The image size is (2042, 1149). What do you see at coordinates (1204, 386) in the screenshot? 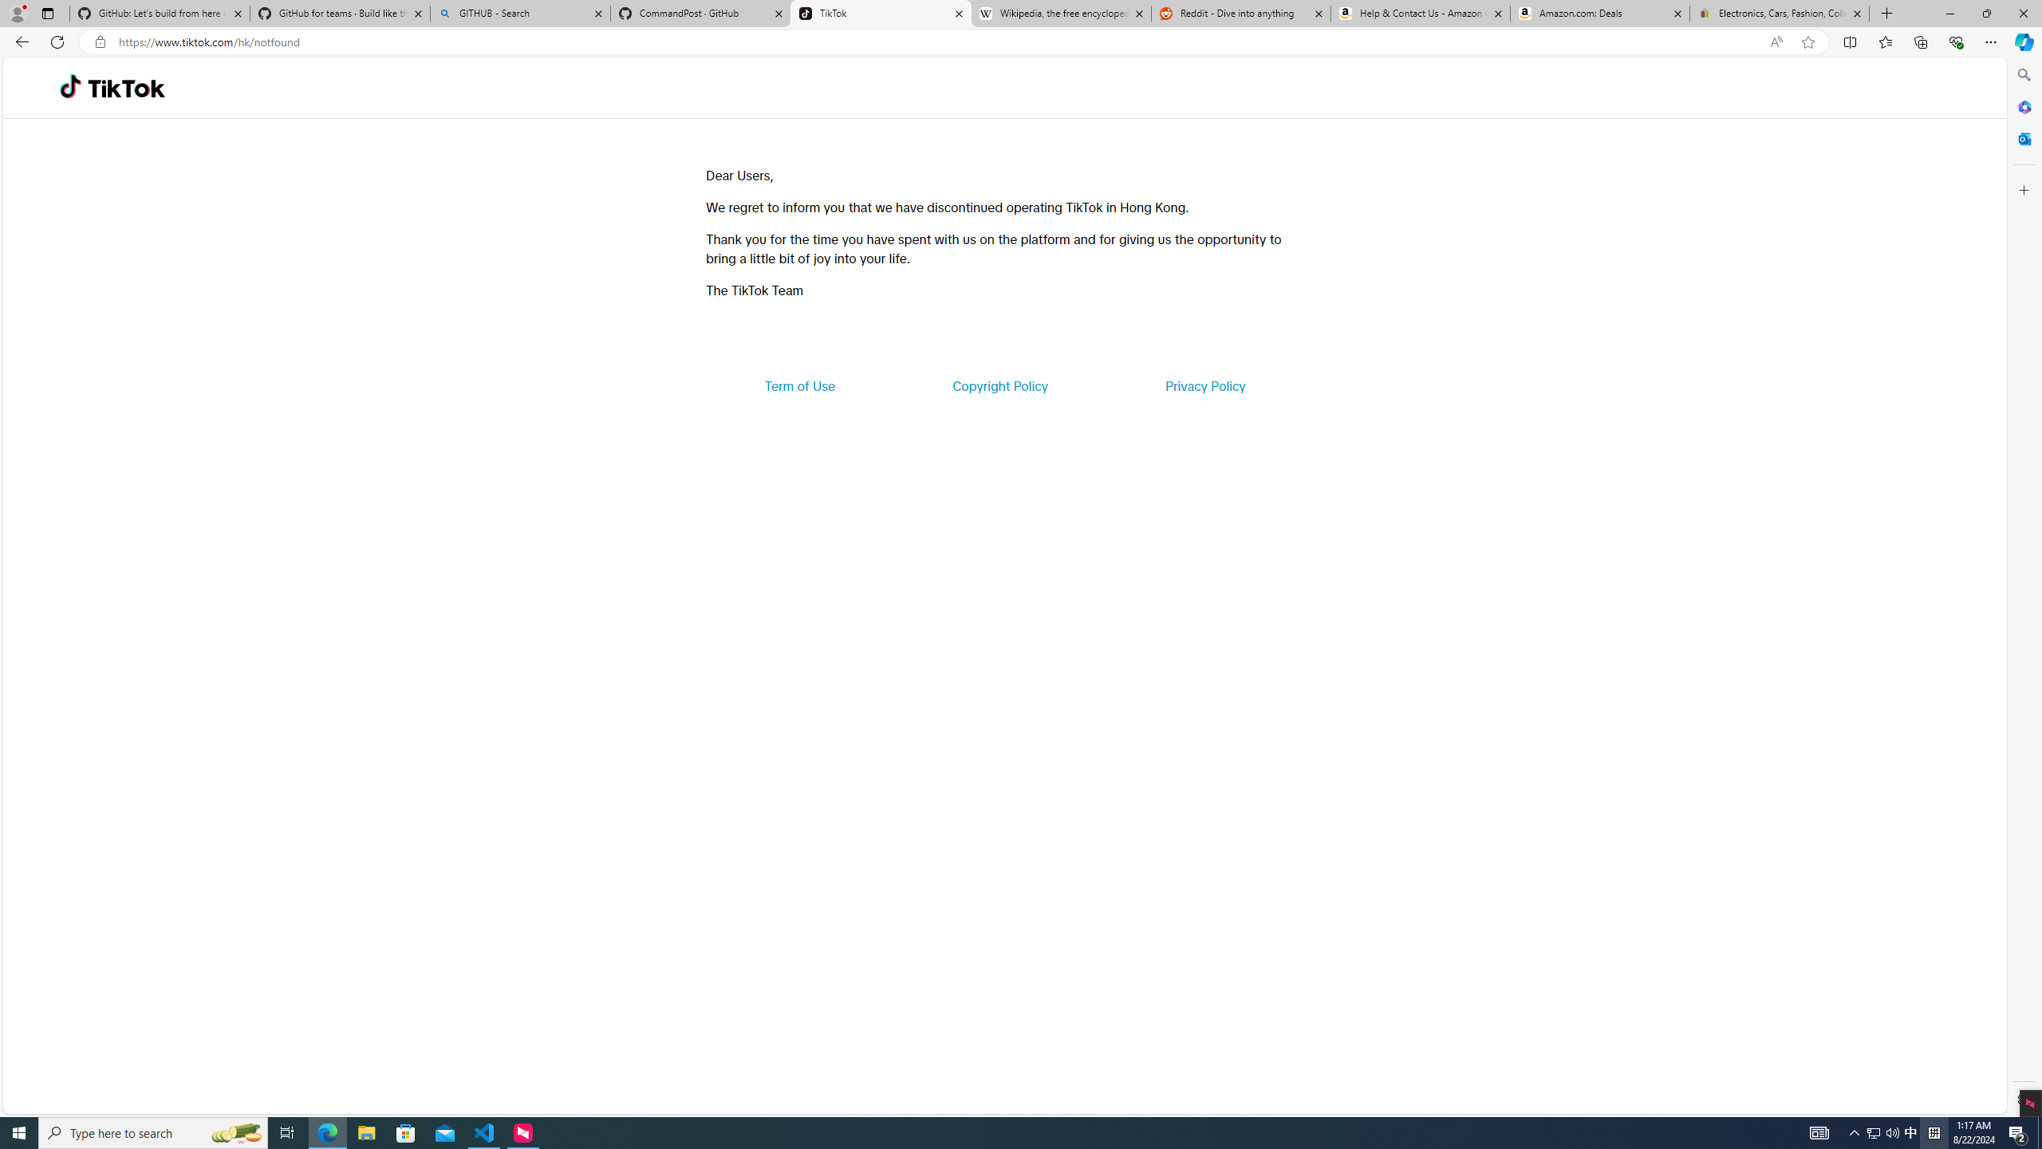
I see `Privacy Policy` at bounding box center [1204, 386].